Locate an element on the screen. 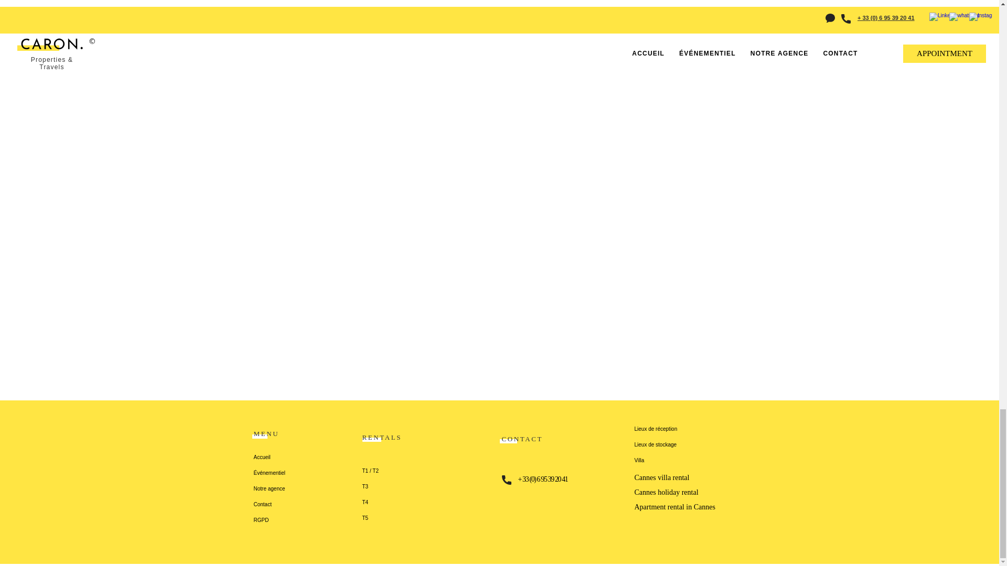 The image size is (1007, 566). T4 is located at coordinates (378, 502).